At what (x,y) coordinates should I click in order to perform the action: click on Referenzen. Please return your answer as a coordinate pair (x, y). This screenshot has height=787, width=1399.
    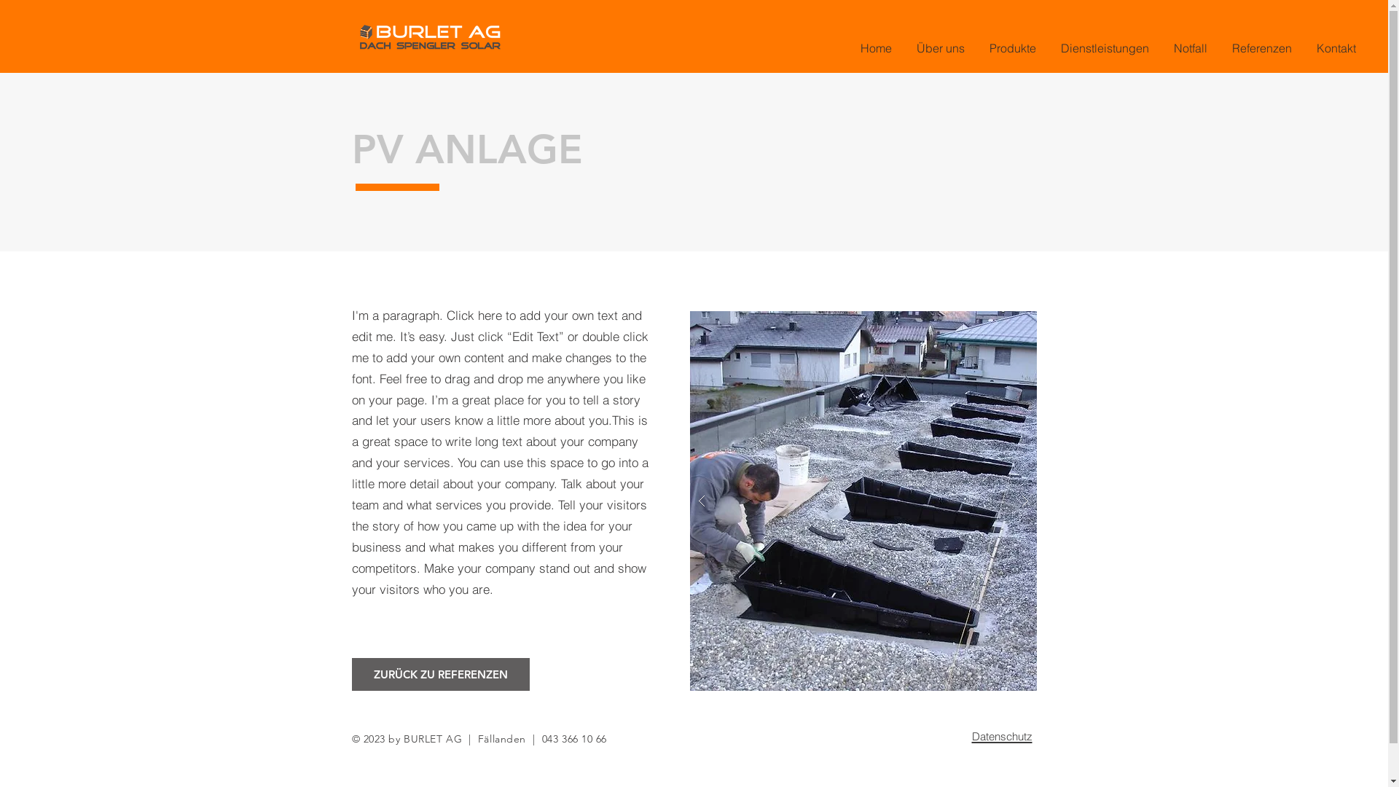
    Looking at the image, I should click on (1267, 48).